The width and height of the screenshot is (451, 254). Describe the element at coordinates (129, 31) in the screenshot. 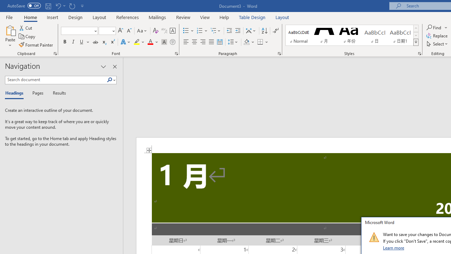

I see `Shrink Font` at that location.